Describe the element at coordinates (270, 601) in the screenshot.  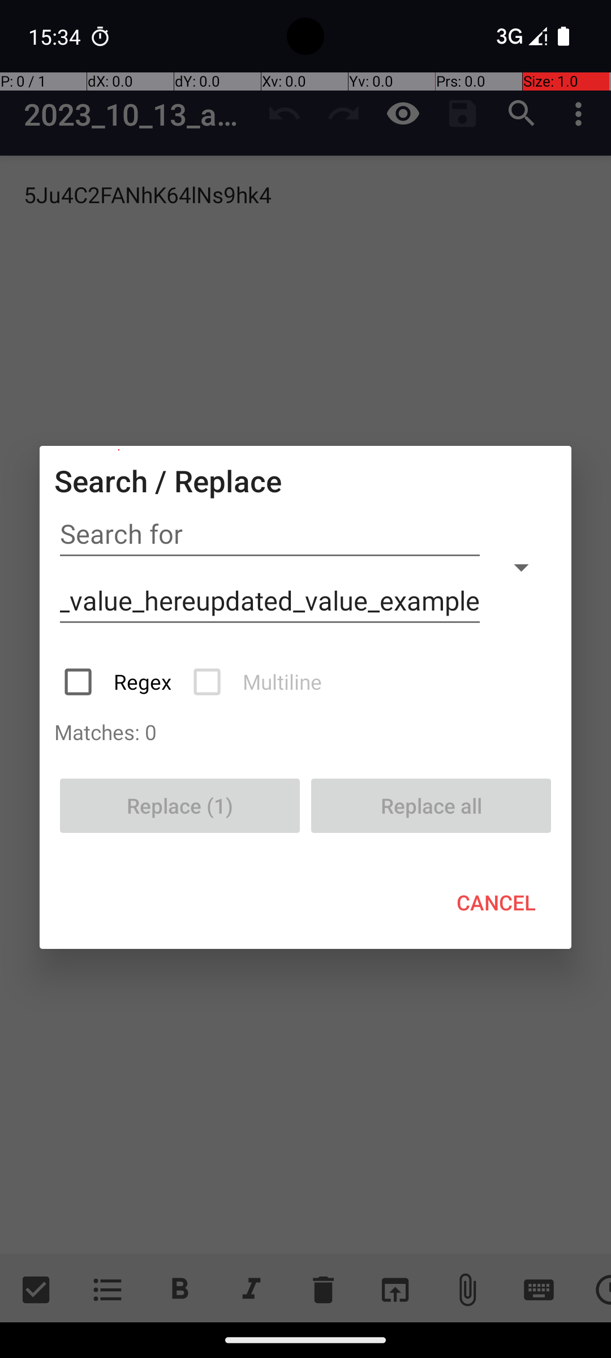
I see `new_value_hereupdated_value_example` at that location.